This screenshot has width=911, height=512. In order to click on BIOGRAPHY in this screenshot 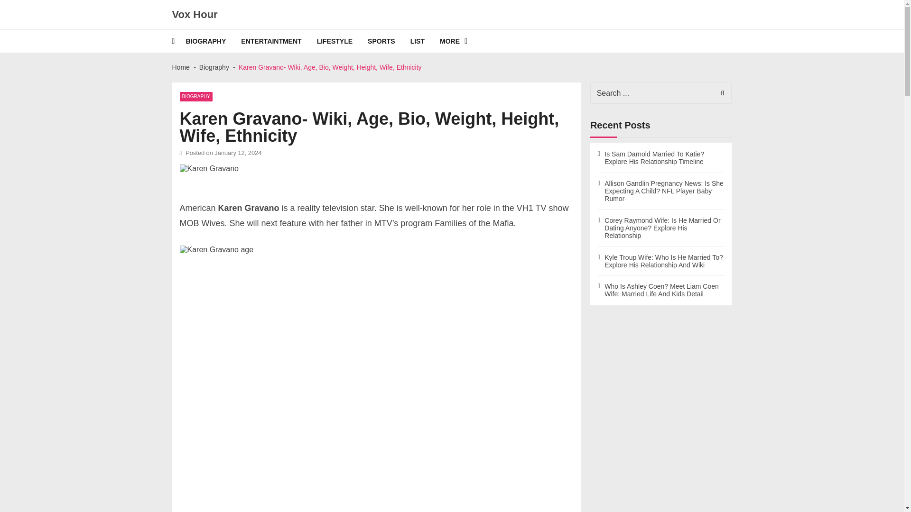, I will do `click(214, 41)`.